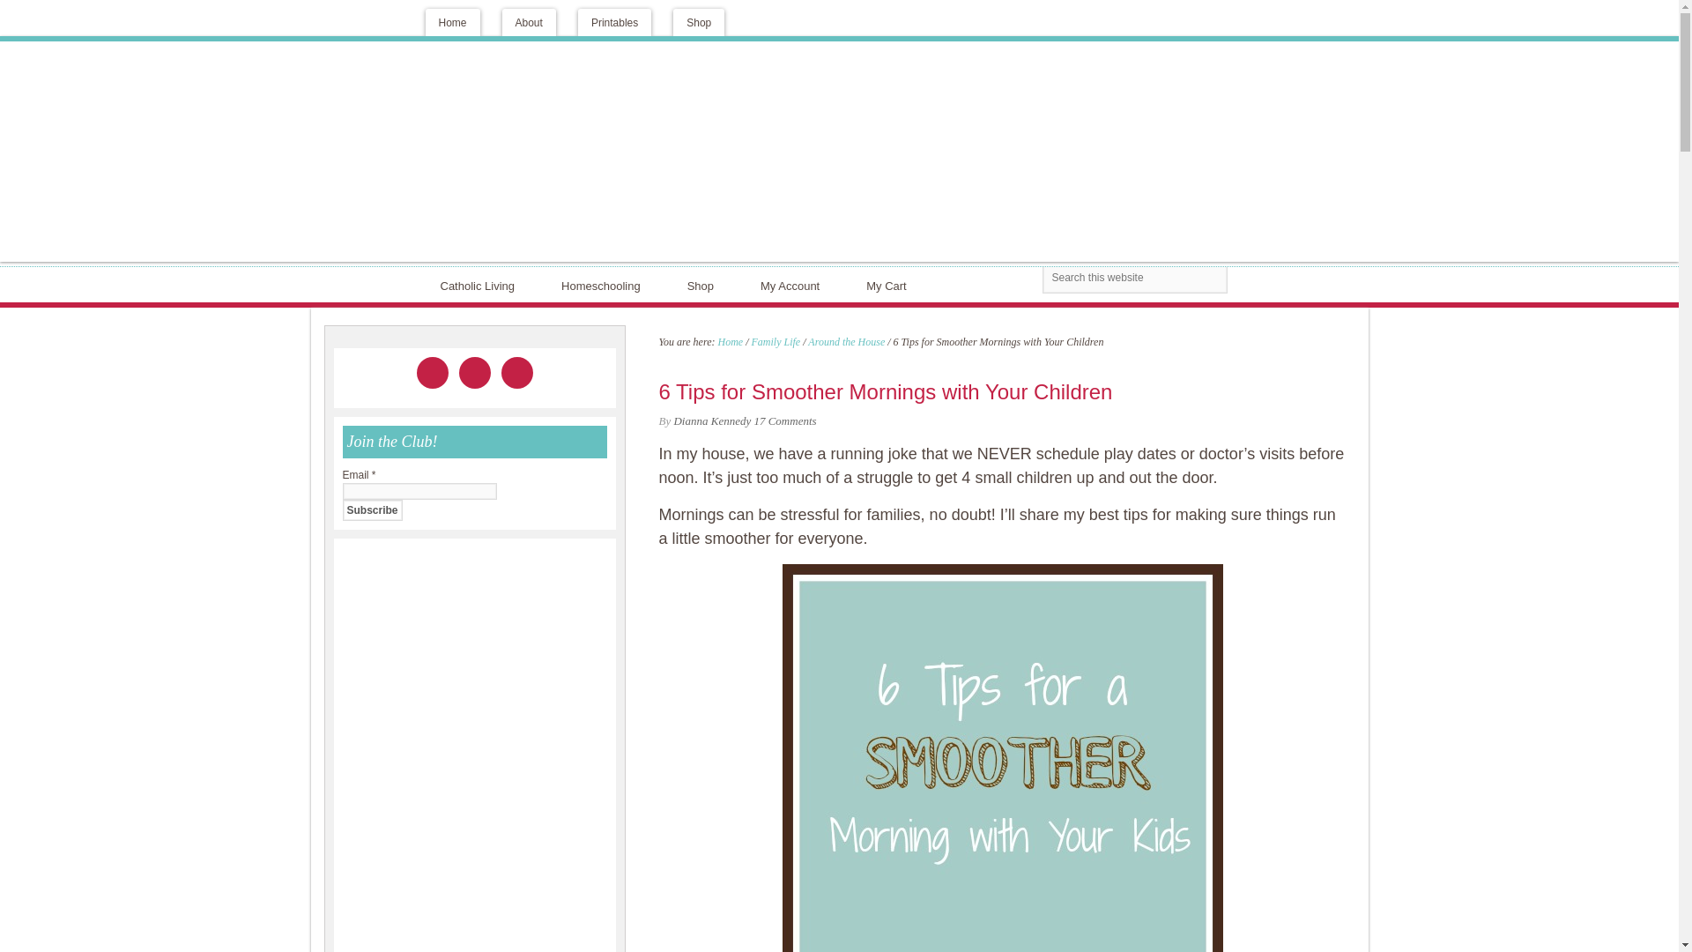 The image size is (1692, 952). Describe the element at coordinates (794, 285) in the screenshot. I see `My Account` at that location.